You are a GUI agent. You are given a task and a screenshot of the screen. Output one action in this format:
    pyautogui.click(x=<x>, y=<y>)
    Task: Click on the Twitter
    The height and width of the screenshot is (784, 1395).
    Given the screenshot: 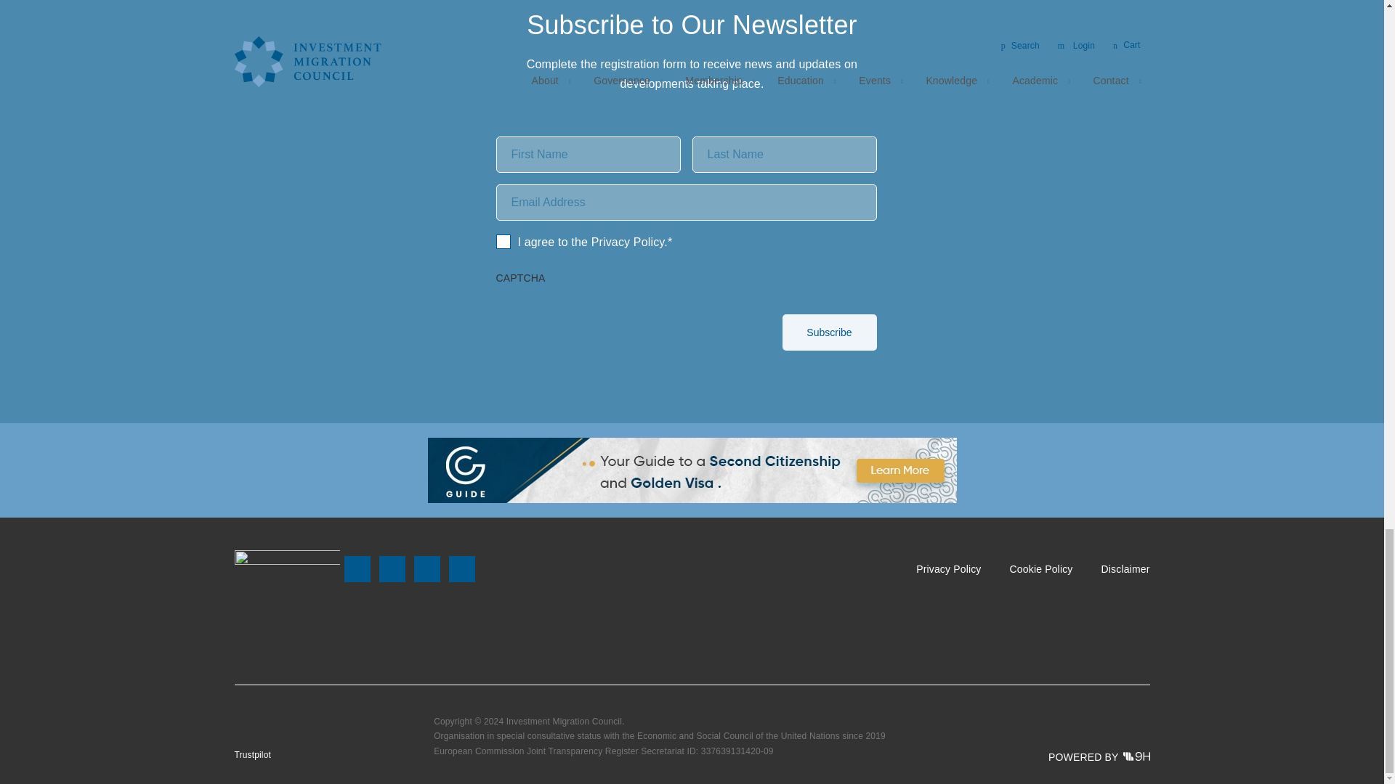 What is the action you would take?
    pyautogui.click(x=391, y=569)
    